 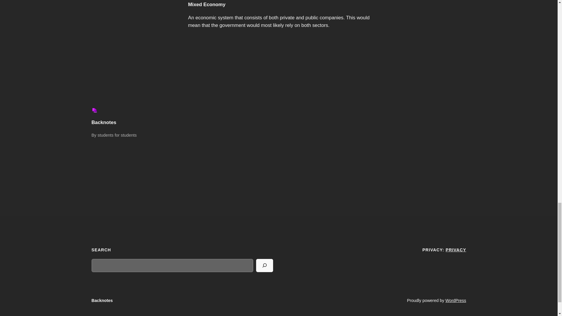 What do you see at coordinates (102, 300) in the screenshot?
I see `Backnotes` at bounding box center [102, 300].